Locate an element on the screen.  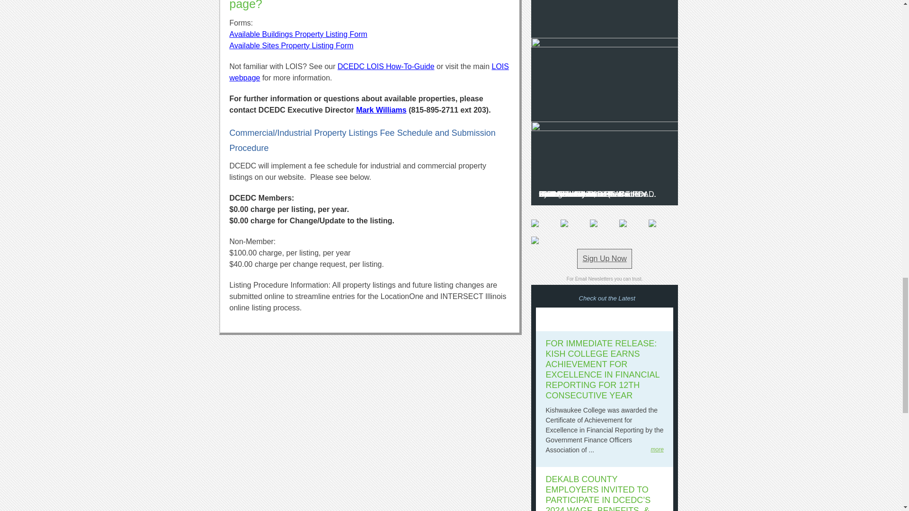
more is located at coordinates (657, 449).